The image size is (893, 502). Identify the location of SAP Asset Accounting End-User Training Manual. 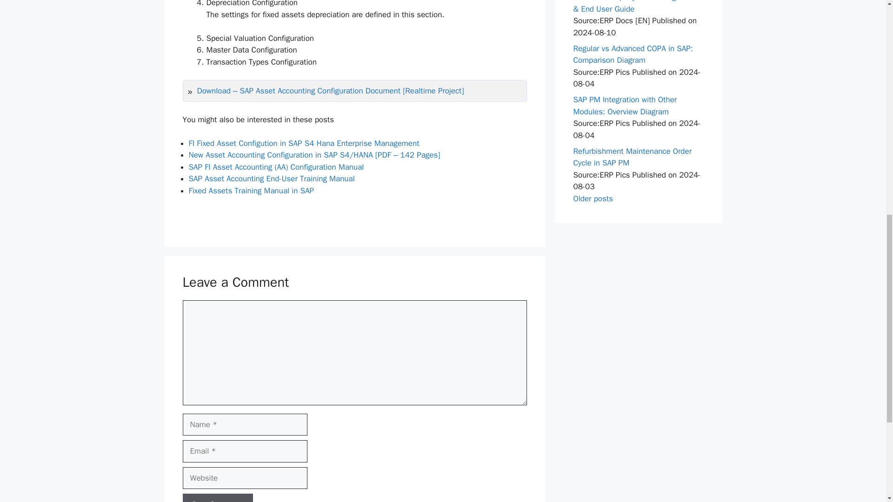
(272, 178).